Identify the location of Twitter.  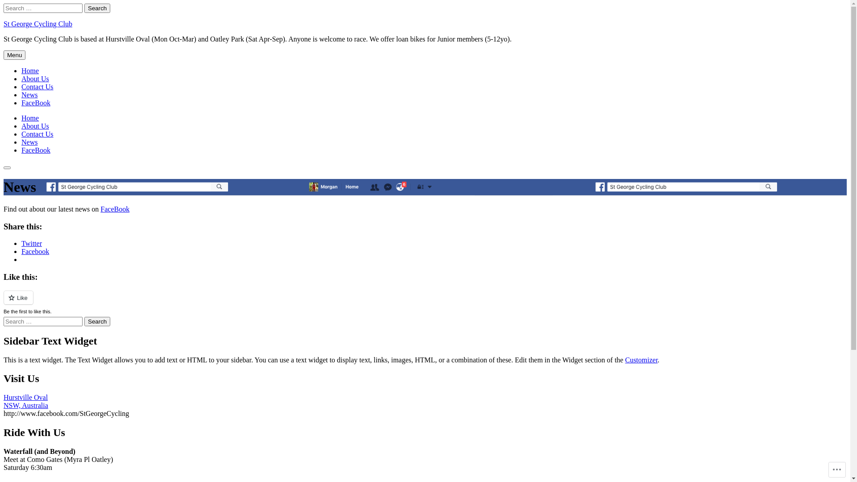
(32, 244).